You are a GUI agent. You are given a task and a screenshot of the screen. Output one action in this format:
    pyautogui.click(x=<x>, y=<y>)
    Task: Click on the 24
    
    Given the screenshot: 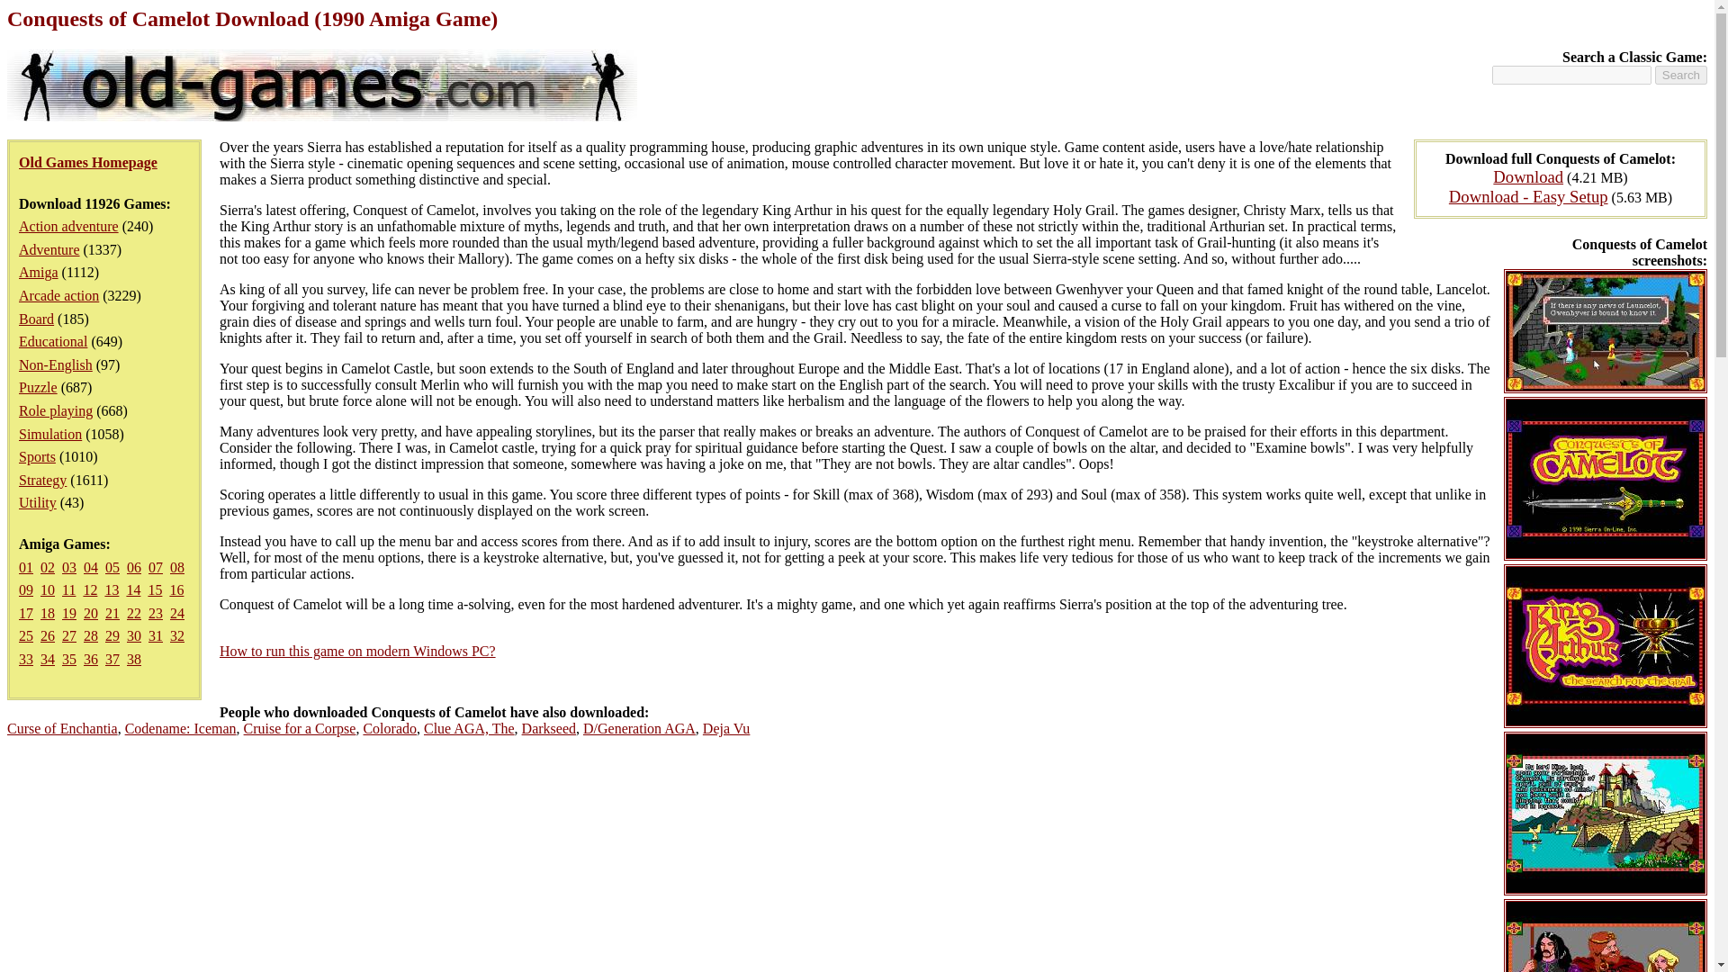 What is the action you would take?
    pyautogui.click(x=176, y=613)
    